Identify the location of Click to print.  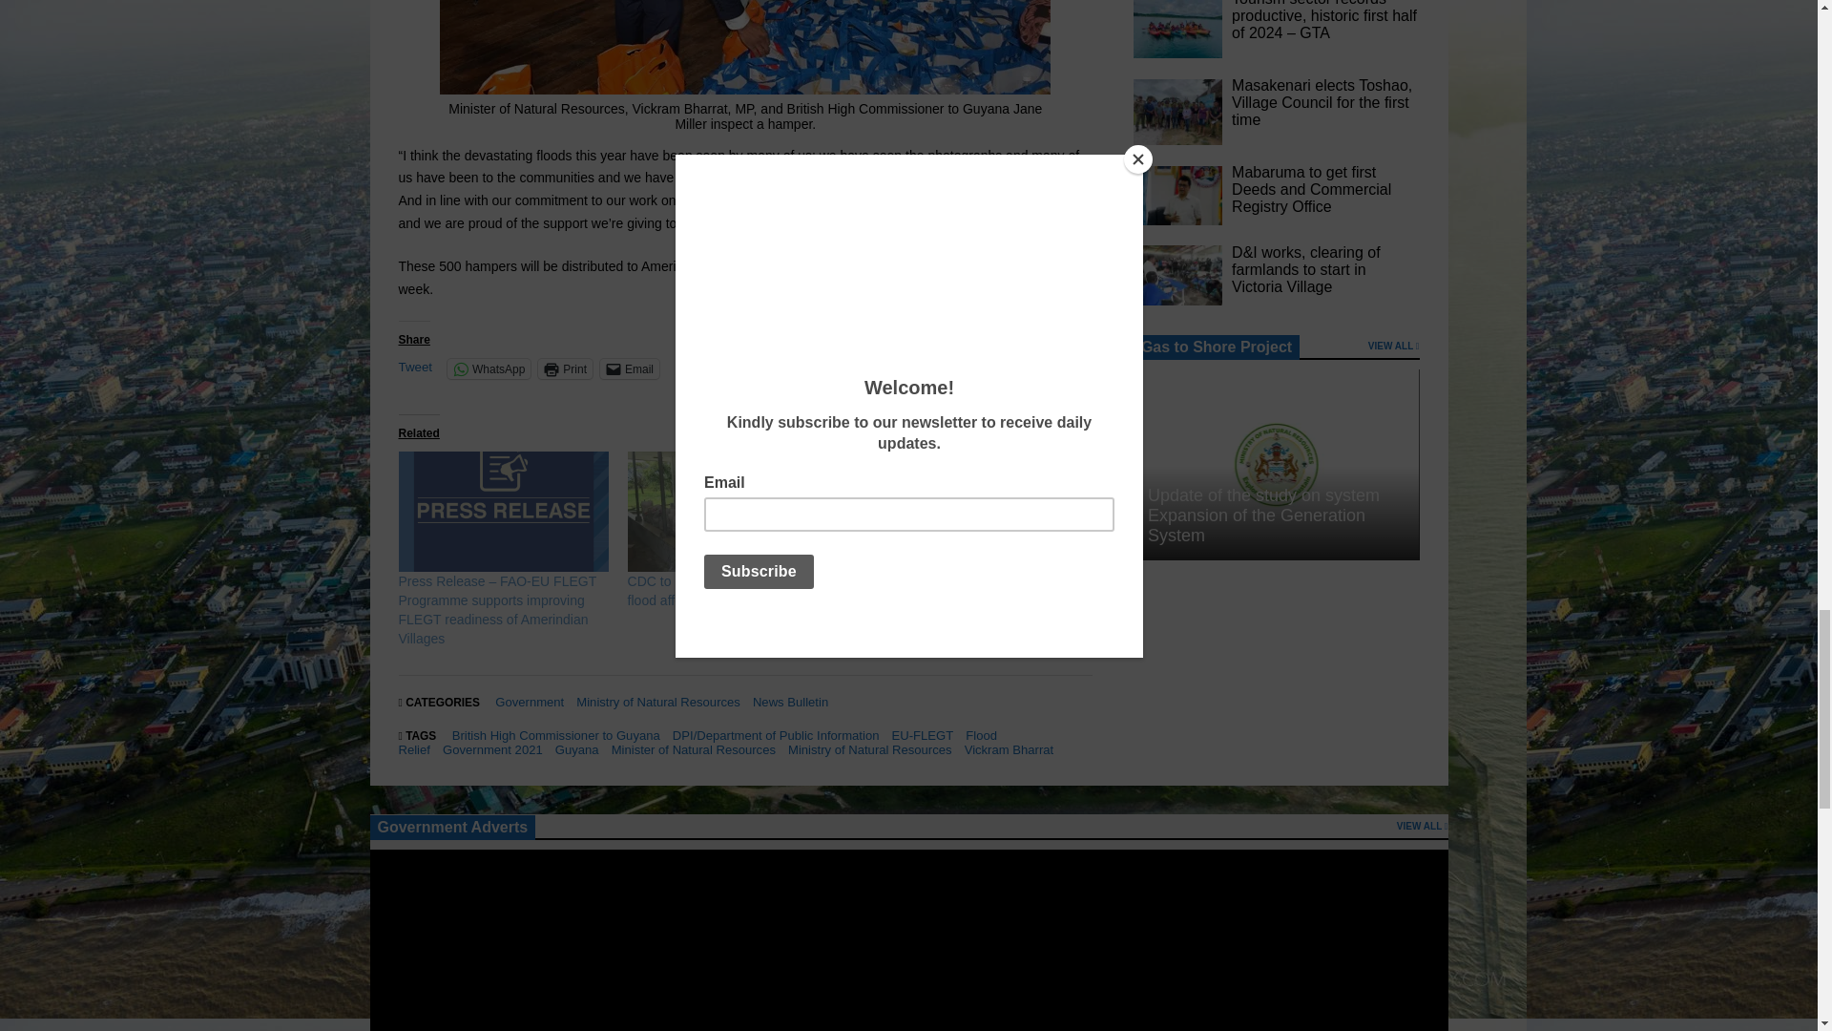
(565, 368).